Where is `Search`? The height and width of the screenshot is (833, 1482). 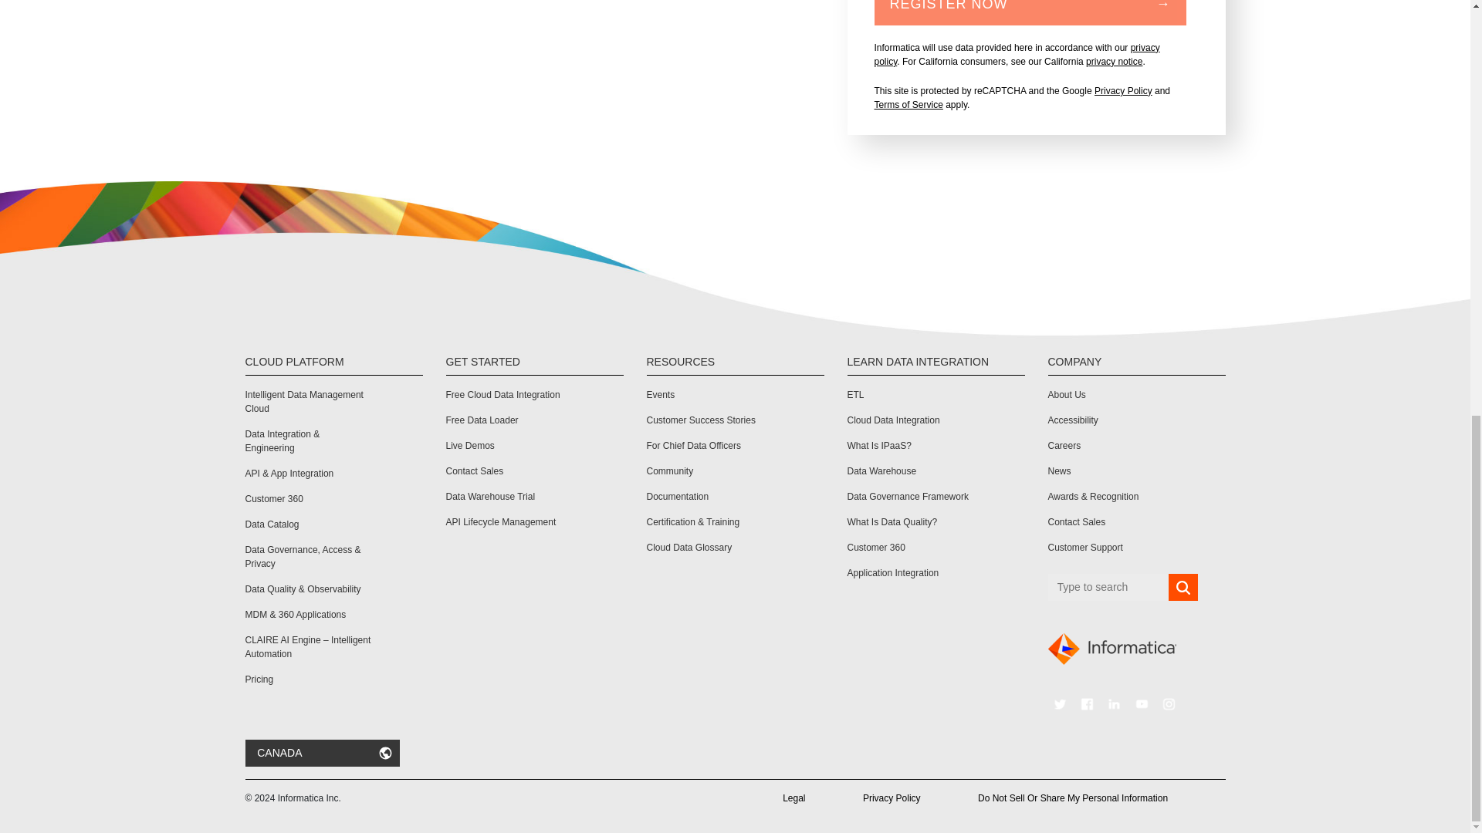 Search is located at coordinates (1183, 588).